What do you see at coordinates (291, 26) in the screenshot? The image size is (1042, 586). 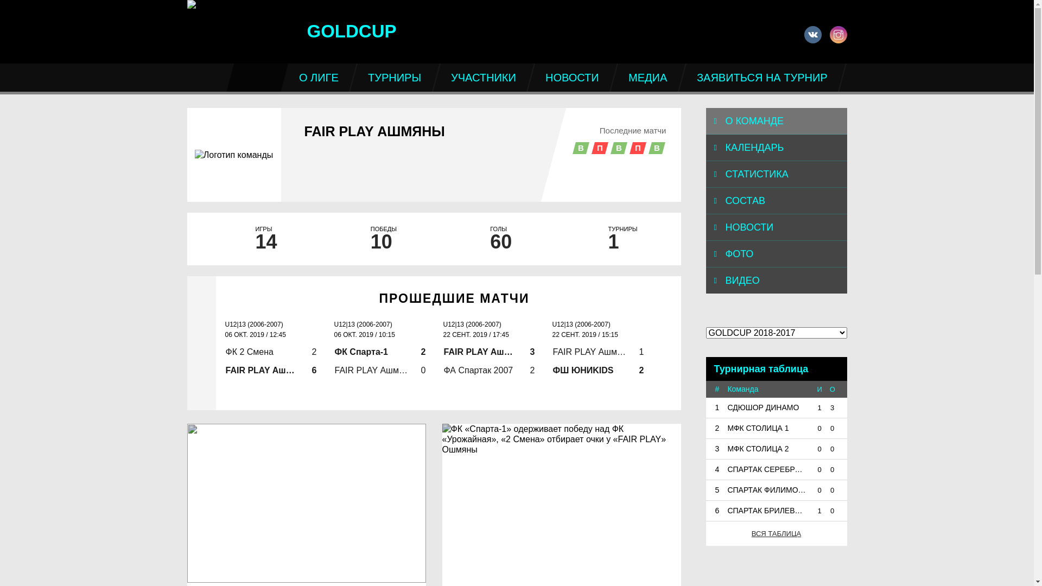 I see `GOLDCUP` at bounding box center [291, 26].